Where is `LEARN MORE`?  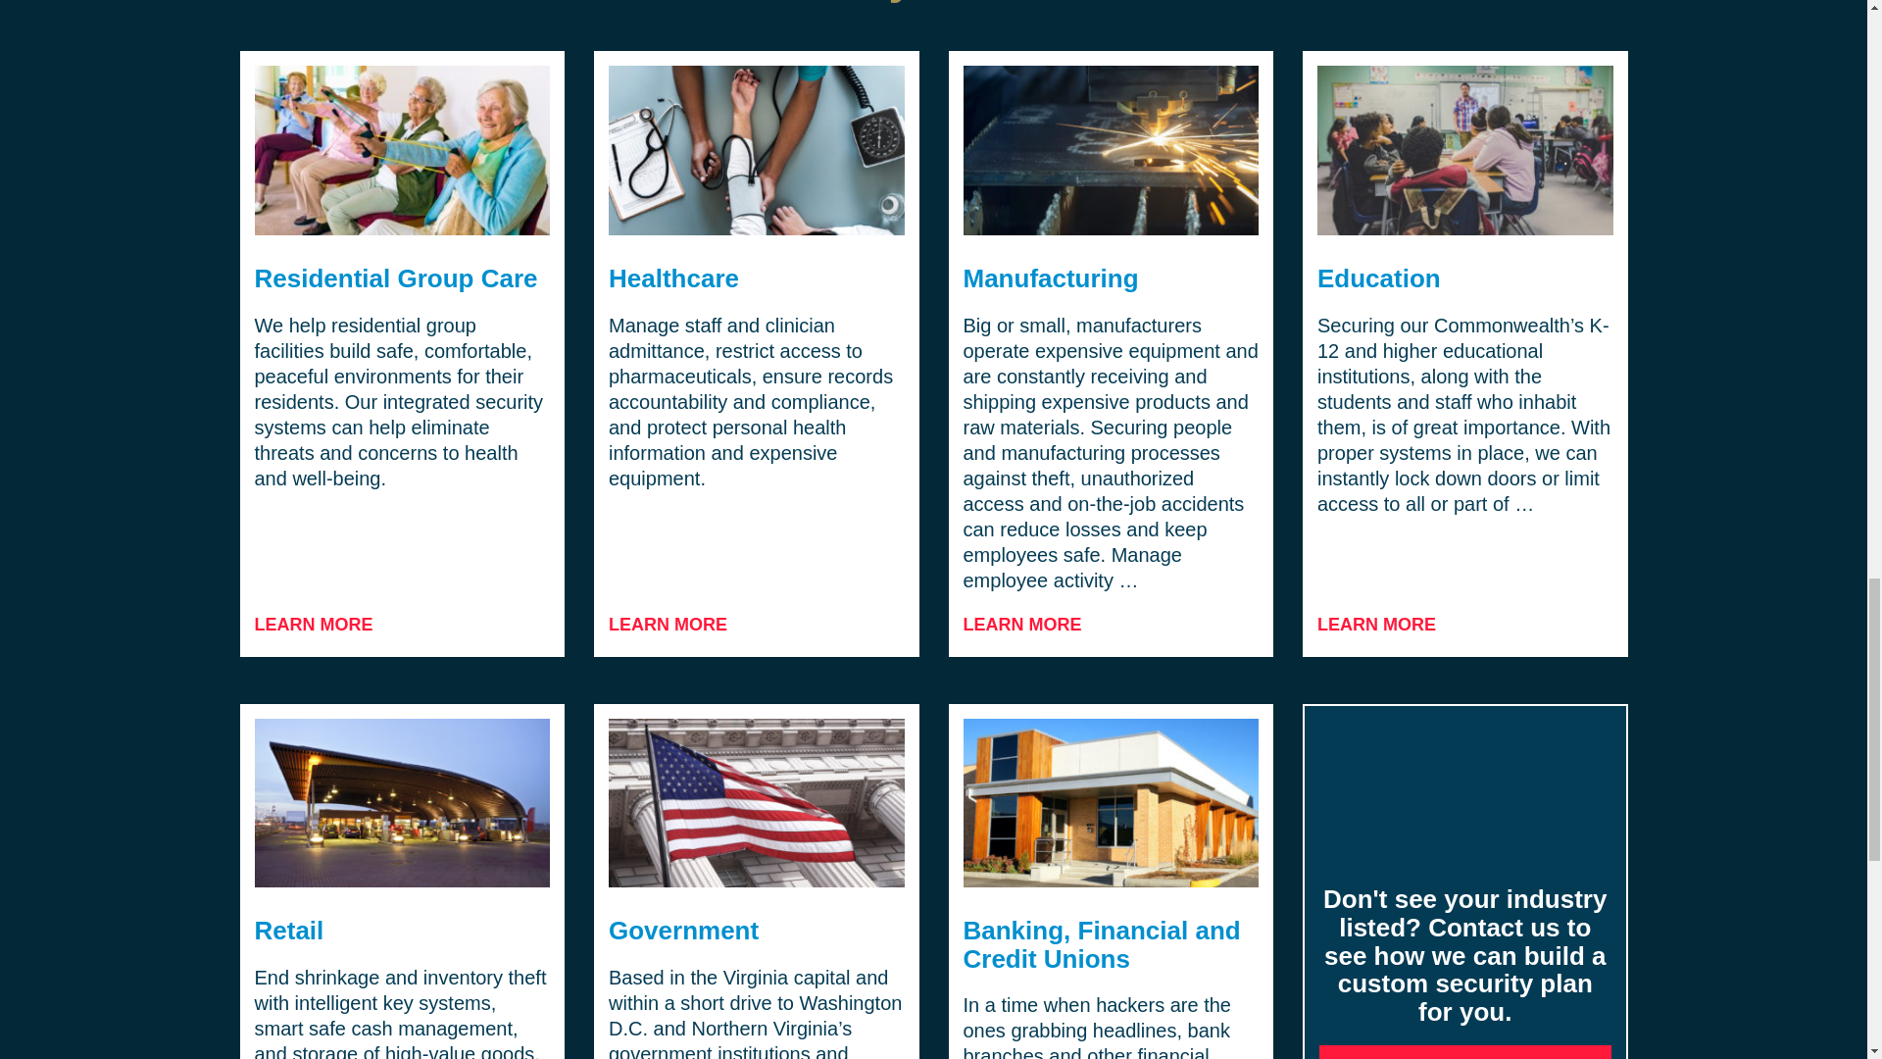
LEARN MORE is located at coordinates (314, 626).